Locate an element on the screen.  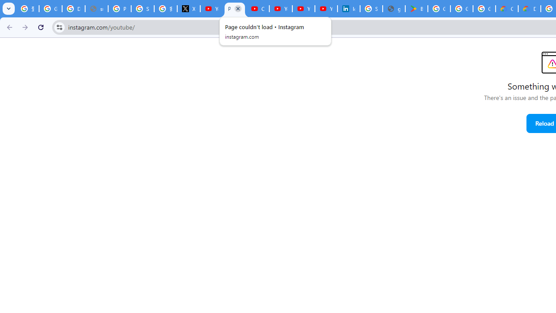
Identity verification via Persona | LinkedIn Help is located at coordinates (349, 9).